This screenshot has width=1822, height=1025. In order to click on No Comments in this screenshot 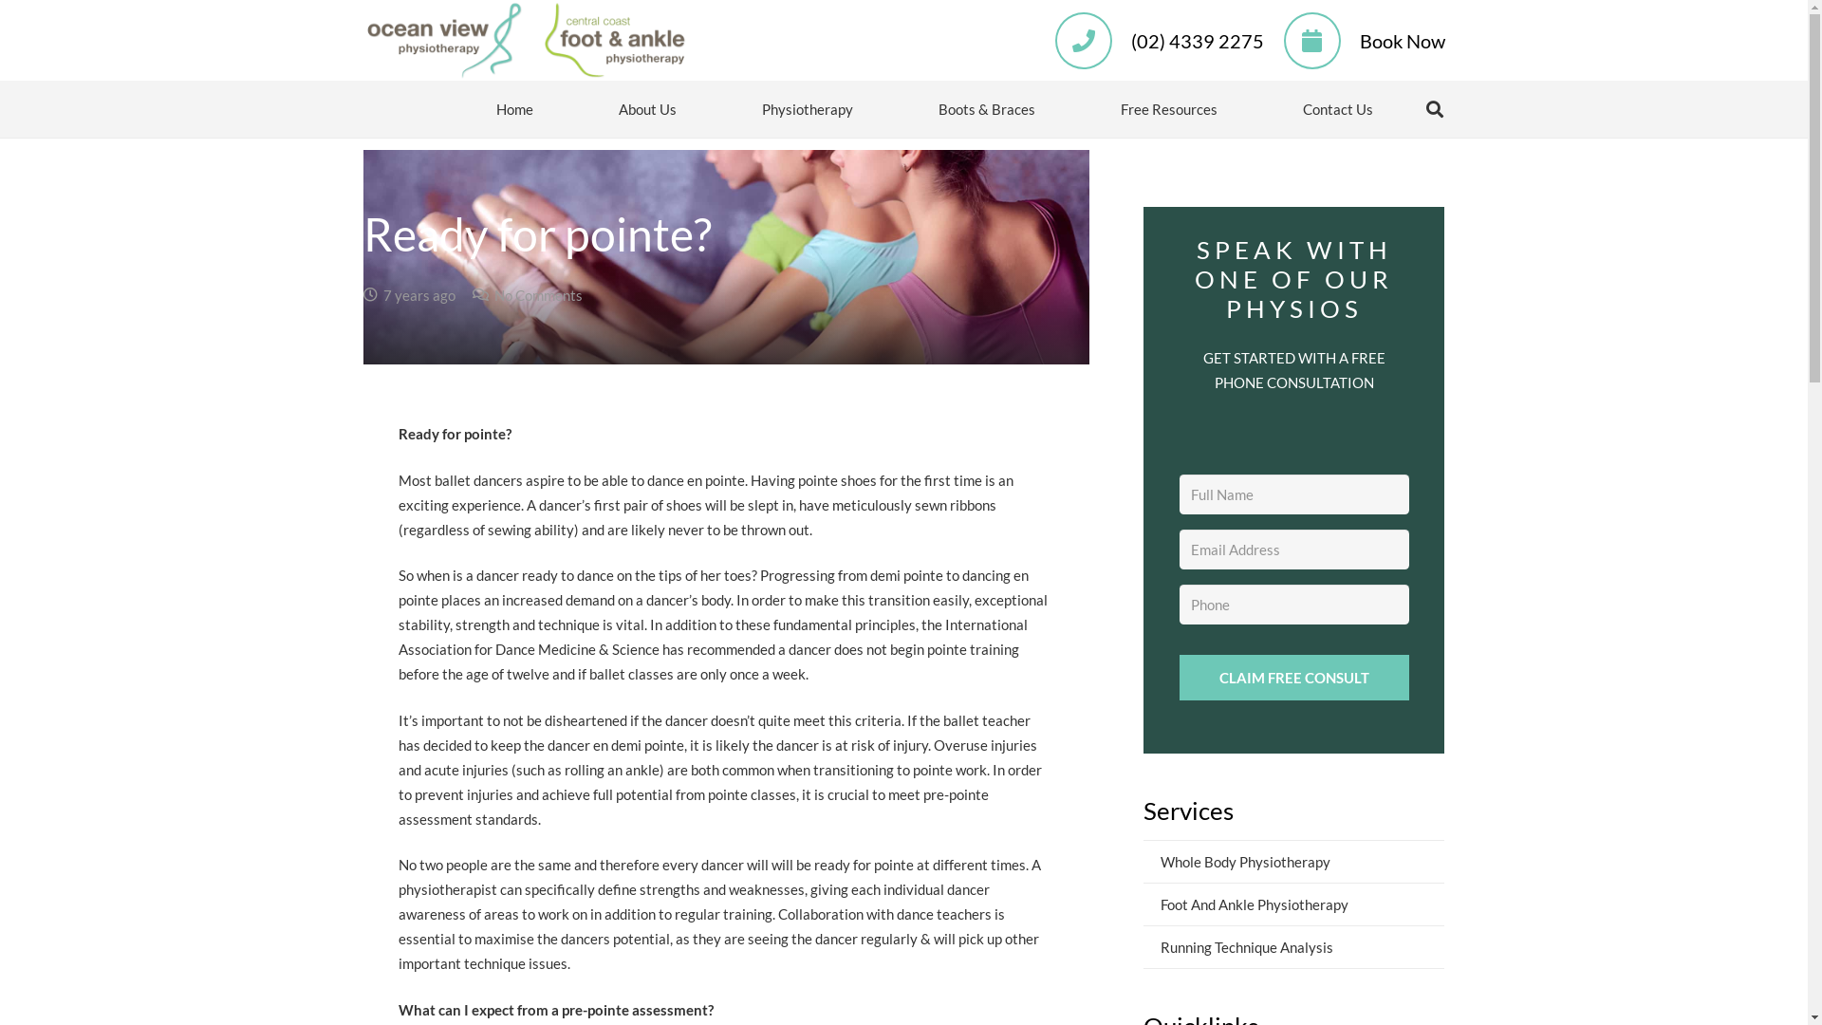, I will do `click(537, 295)`.